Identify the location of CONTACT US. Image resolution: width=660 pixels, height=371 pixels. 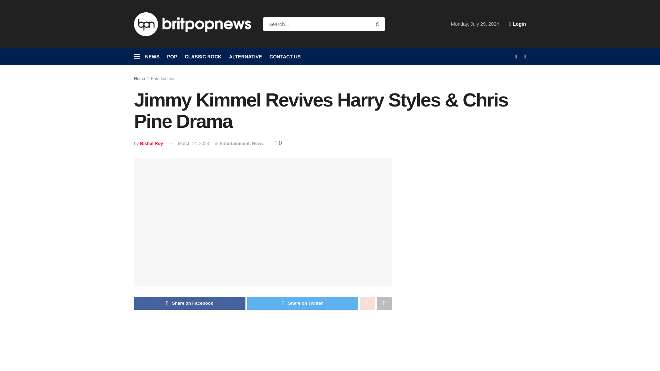
(285, 57).